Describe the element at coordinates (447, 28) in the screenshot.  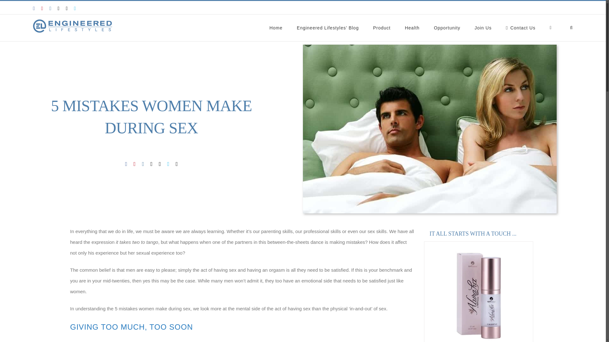
I see `Opportunity` at that location.